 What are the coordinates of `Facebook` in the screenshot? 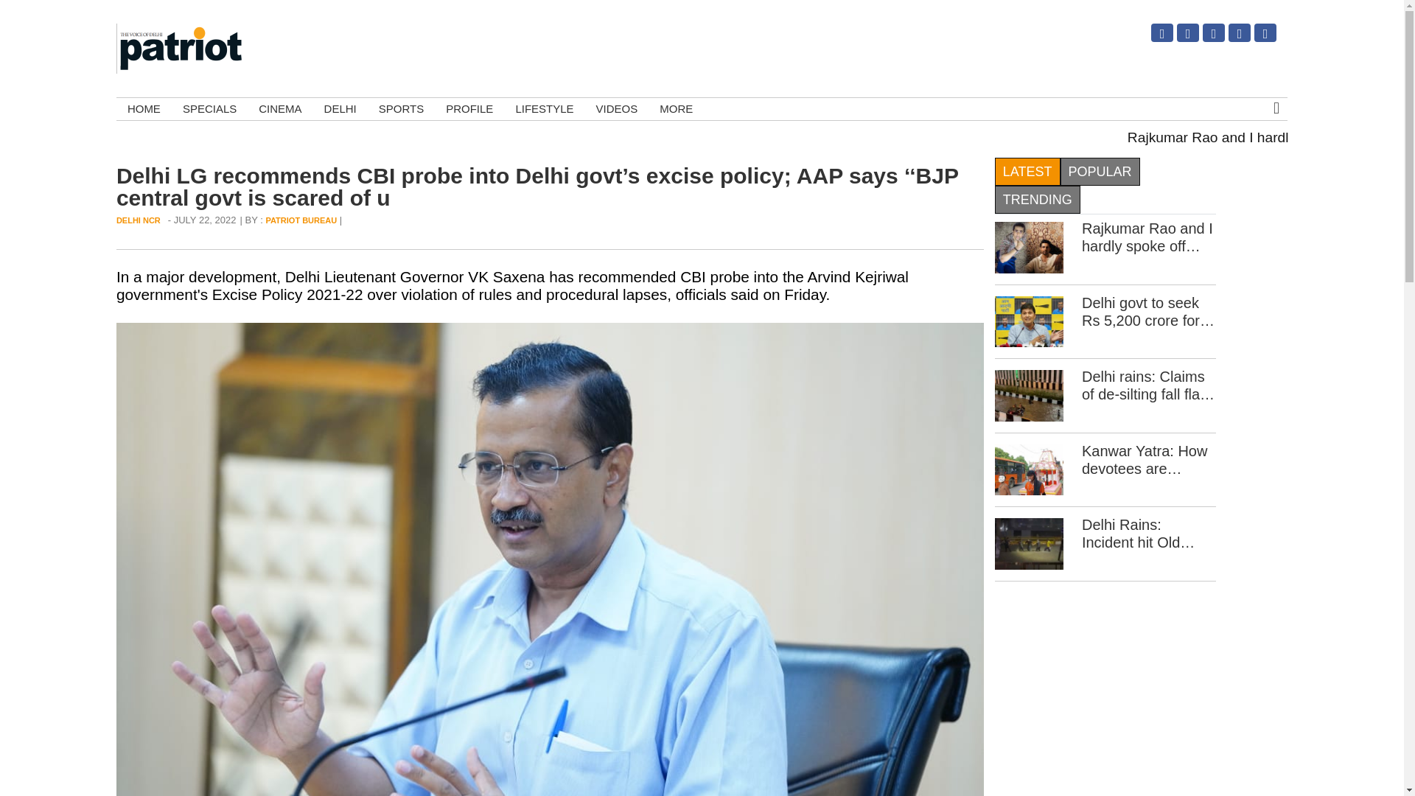 It's located at (1204, 38).